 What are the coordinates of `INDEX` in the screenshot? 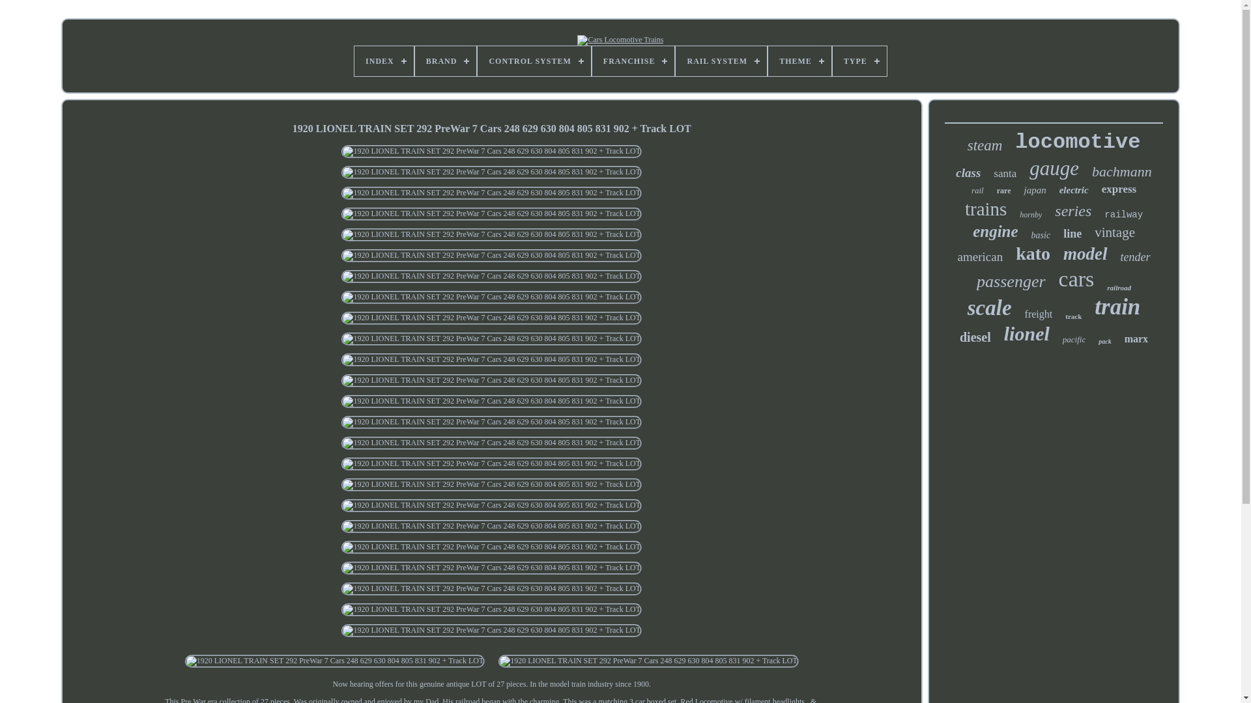 It's located at (384, 61).